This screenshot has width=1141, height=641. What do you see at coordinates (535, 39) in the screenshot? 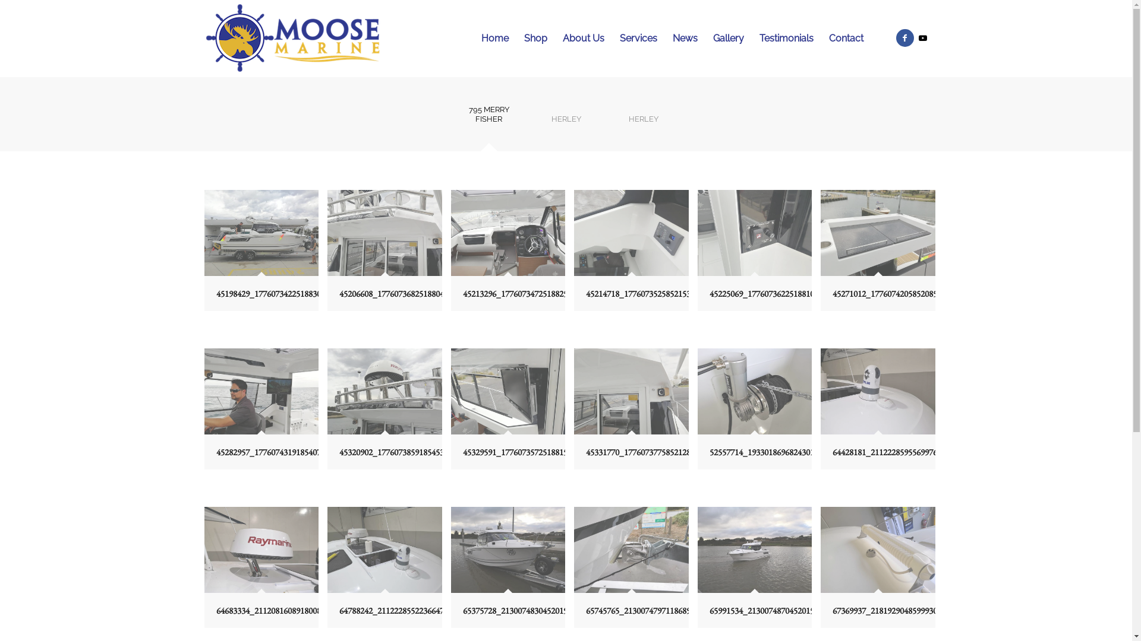
I see `Shop` at bounding box center [535, 39].